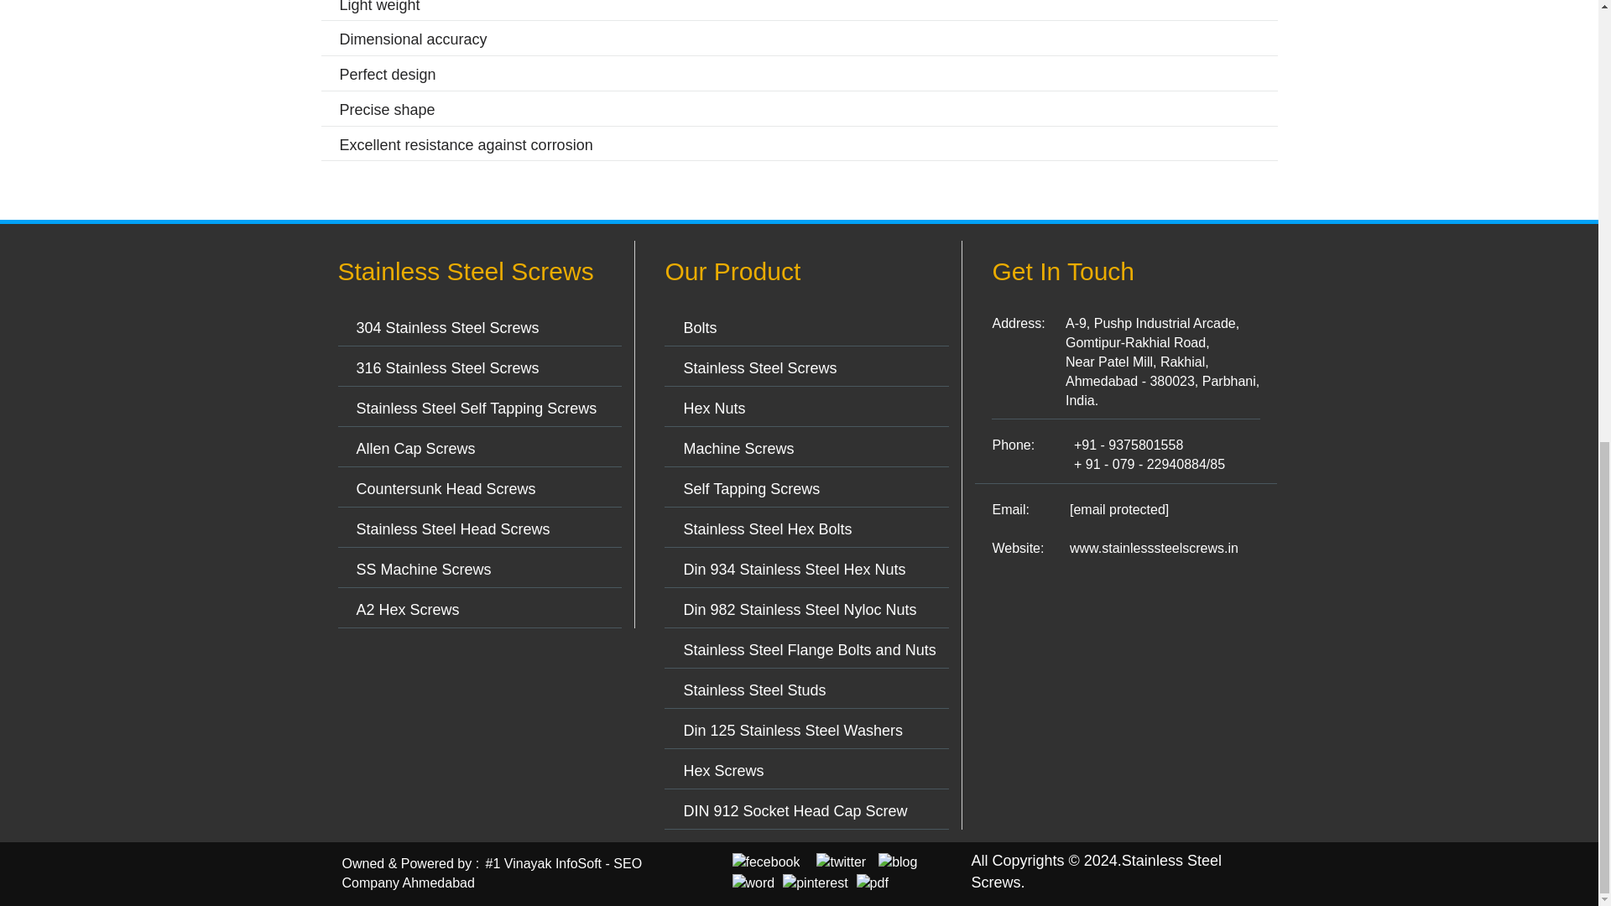 This screenshot has width=1611, height=906. What do you see at coordinates (446, 367) in the screenshot?
I see `316 Stainless Steel Screws` at bounding box center [446, 367].